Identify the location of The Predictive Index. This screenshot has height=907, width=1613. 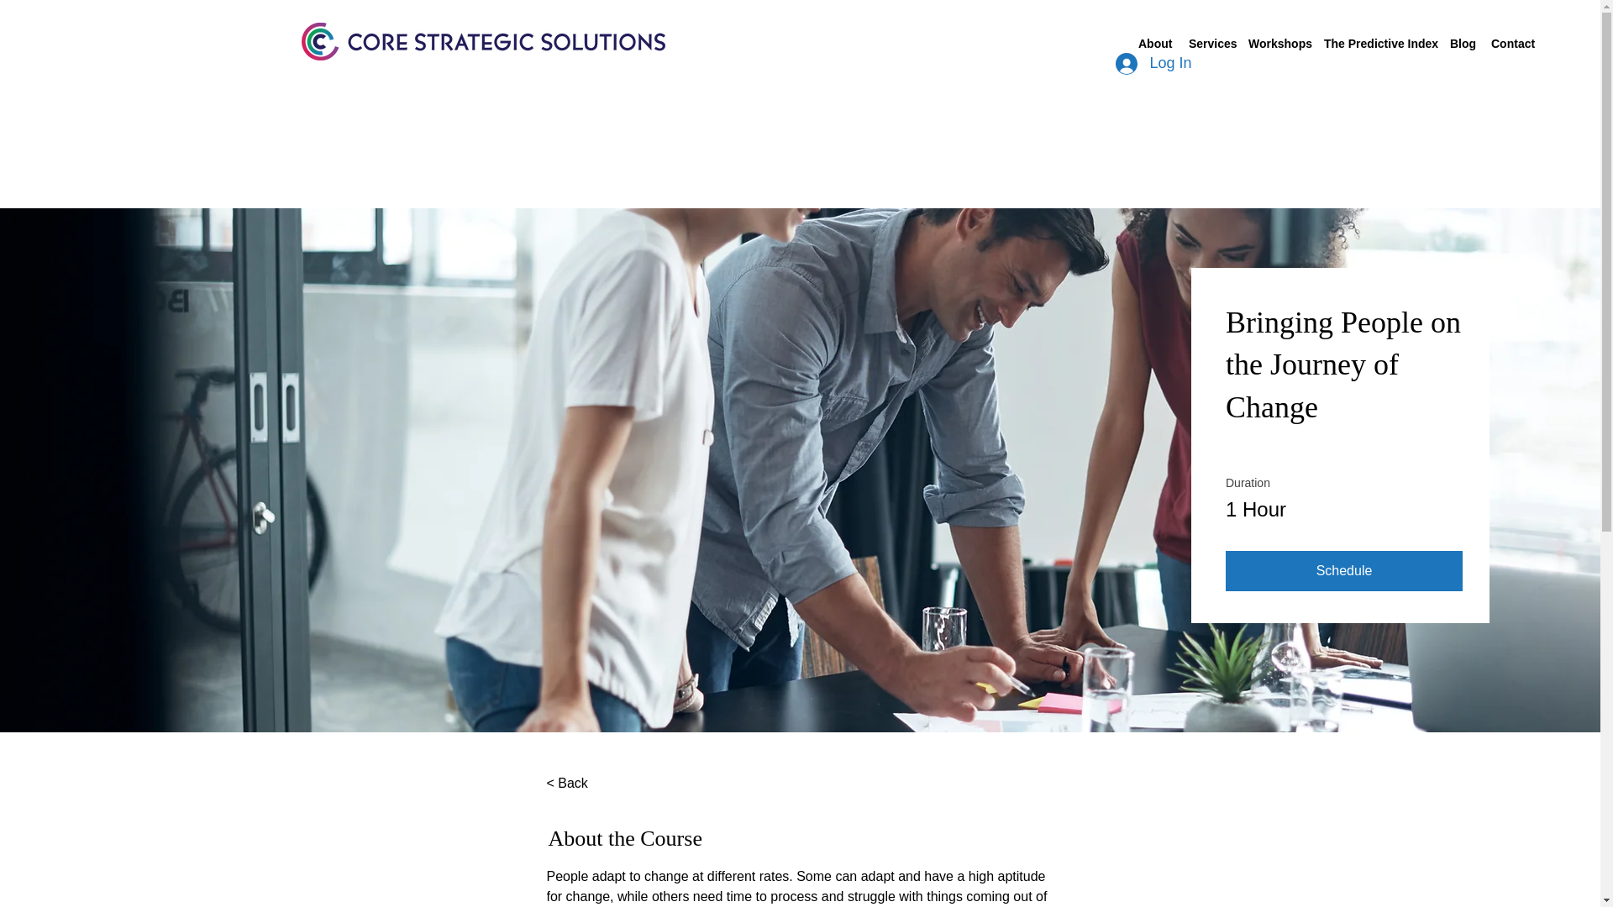
(1379, 43).